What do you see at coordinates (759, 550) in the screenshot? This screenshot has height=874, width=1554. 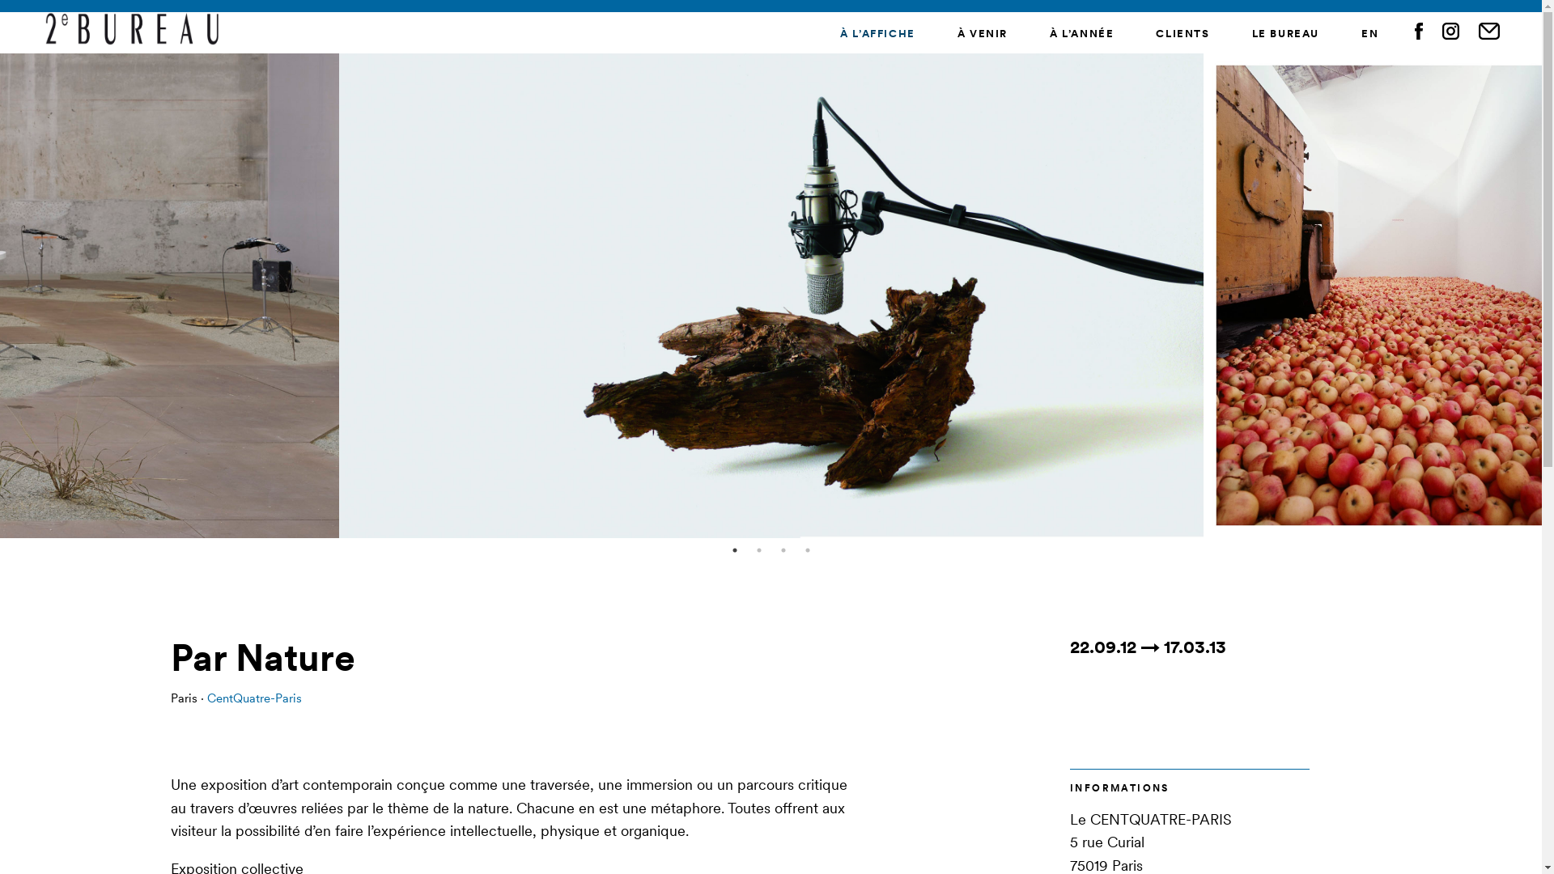 I see `2` at bounding box center [759, 550].